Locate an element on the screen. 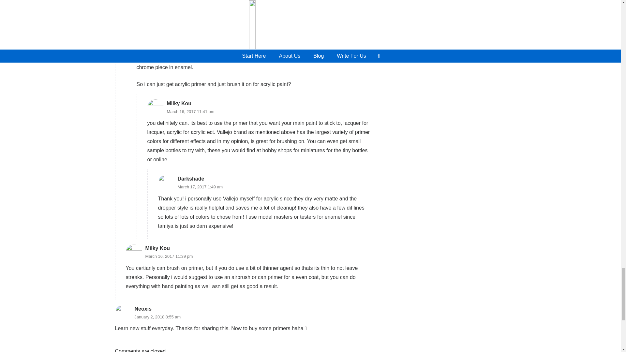  March 16, 2017 11:41 pm is located at coordinates (191, 111).